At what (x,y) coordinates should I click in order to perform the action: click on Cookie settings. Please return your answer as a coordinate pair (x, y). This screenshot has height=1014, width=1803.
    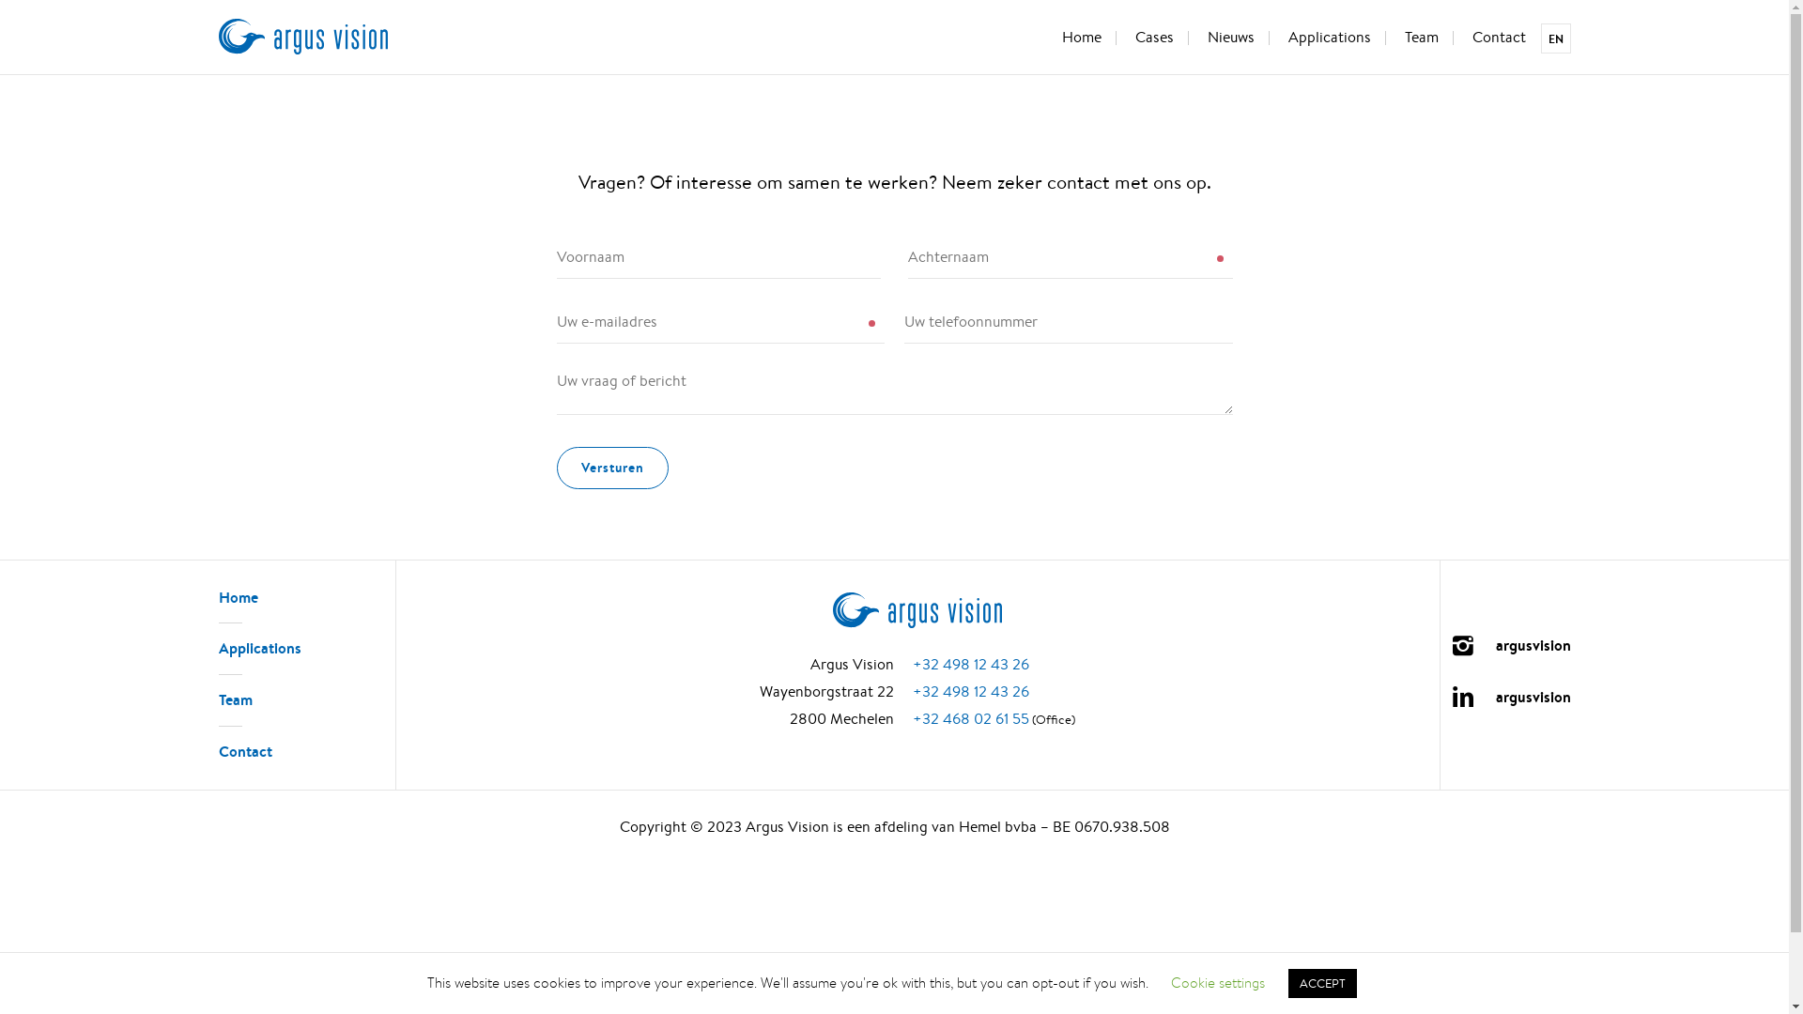
    Looking at the image, I should click on (1218, 982).